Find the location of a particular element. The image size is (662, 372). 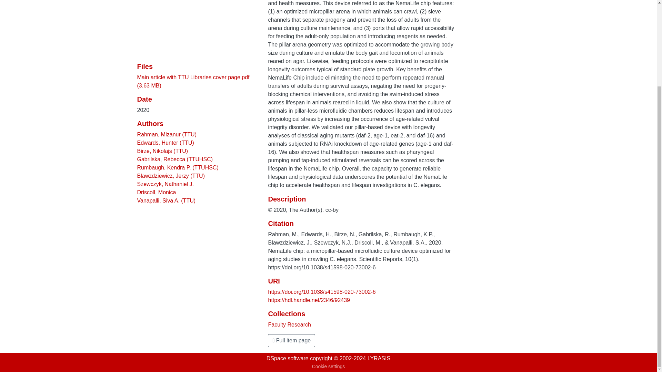

Driscoll, Monica is located at coordinates (157, 192).